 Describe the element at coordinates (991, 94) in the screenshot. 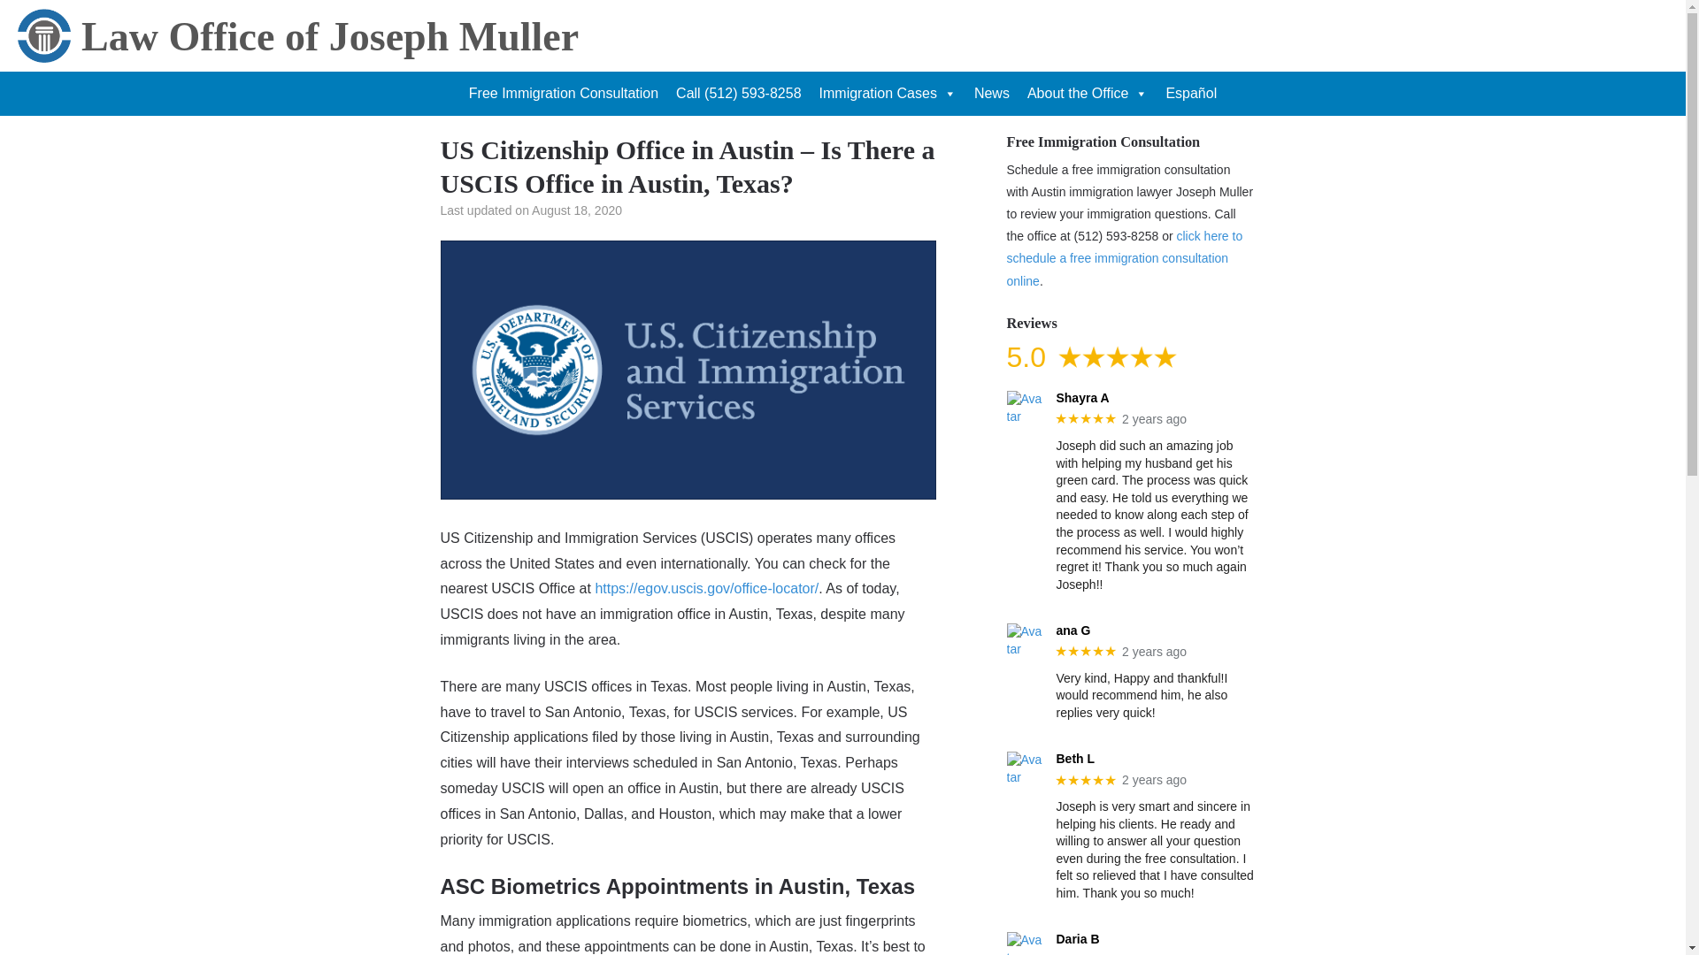

I see `News` at that location.